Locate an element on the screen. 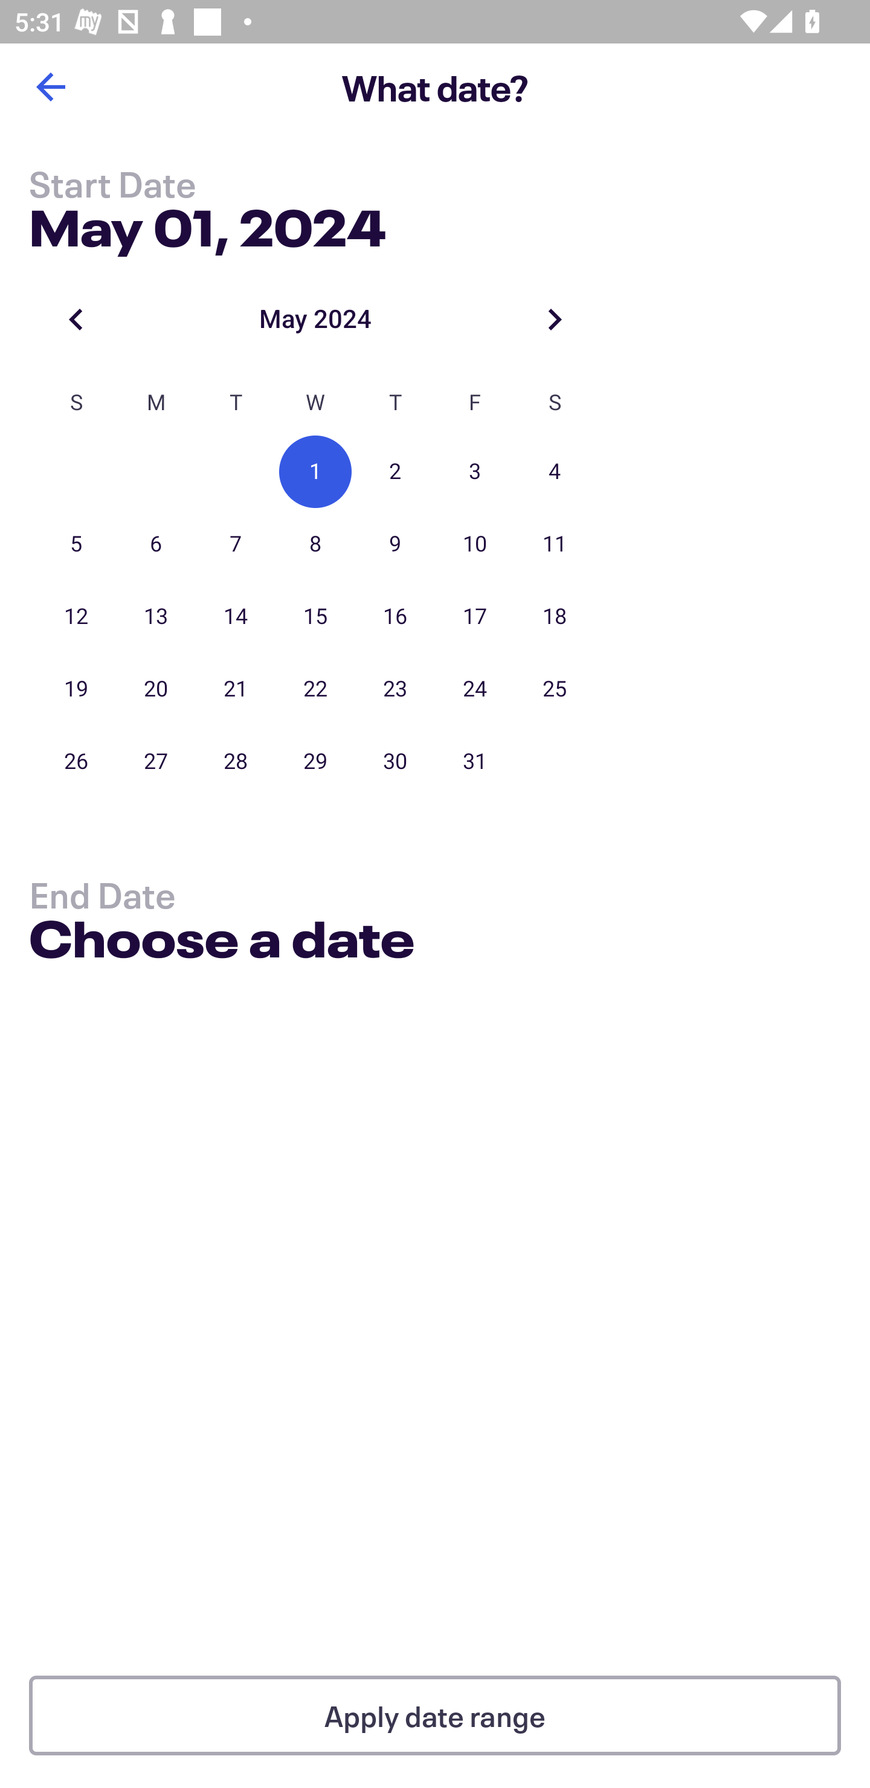 This screenshot has width=870, height=1788. 6 06 May 2024 is located at coordinates (156, 544).